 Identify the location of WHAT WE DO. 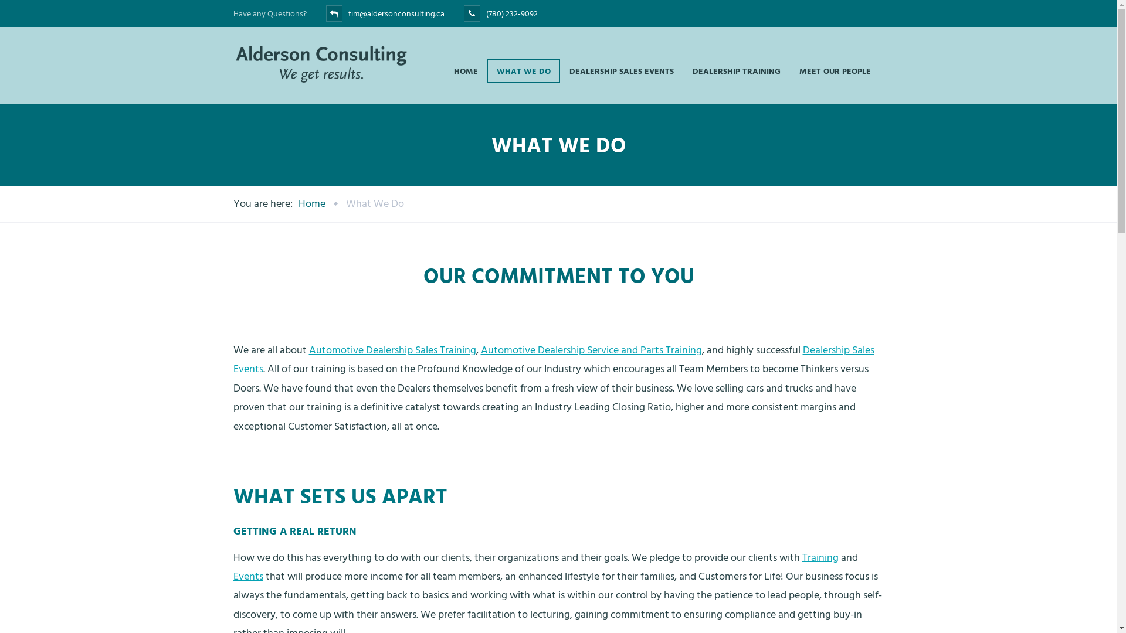
(523, 71).